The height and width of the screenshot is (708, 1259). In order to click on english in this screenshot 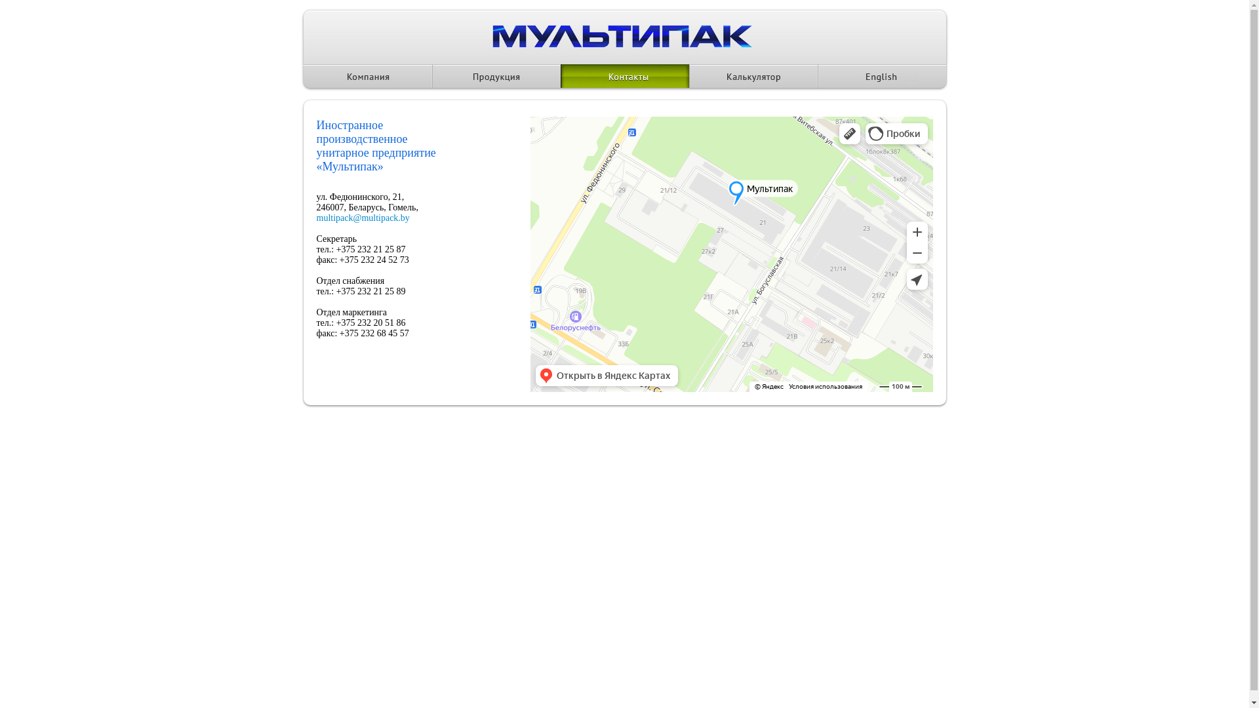, I will do `click(882, 78)`.